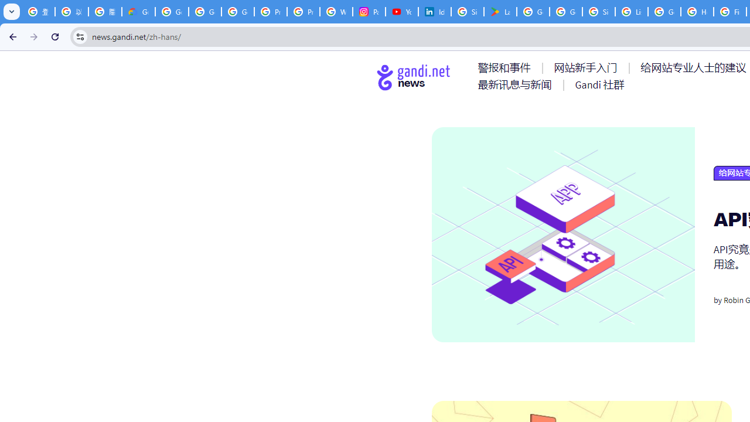  Describe the element at coordinates (506, 67) in the screenshot. I see `AutomationID: menu-item-77761` at that location.